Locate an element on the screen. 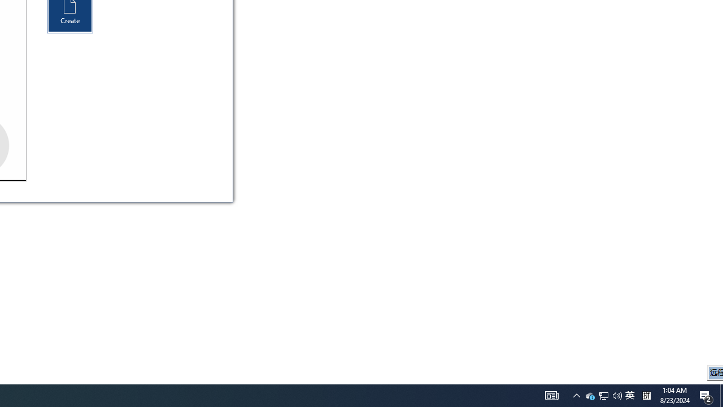 This screenshot has height=407, width=723. Q2790: 100% is located at coordinates (603, 396).